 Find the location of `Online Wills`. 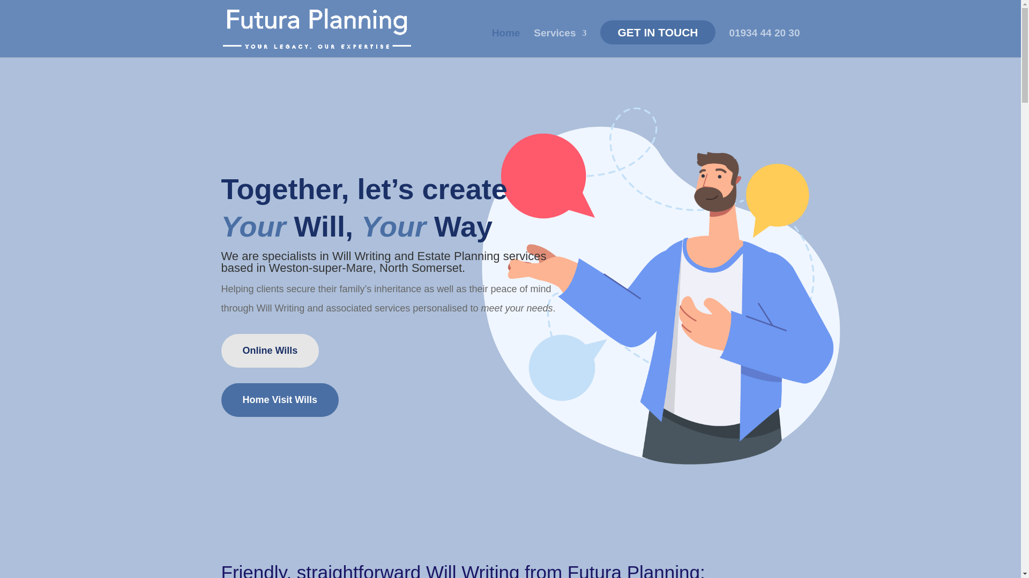

Online Wills is located at coordinates (270, 351).